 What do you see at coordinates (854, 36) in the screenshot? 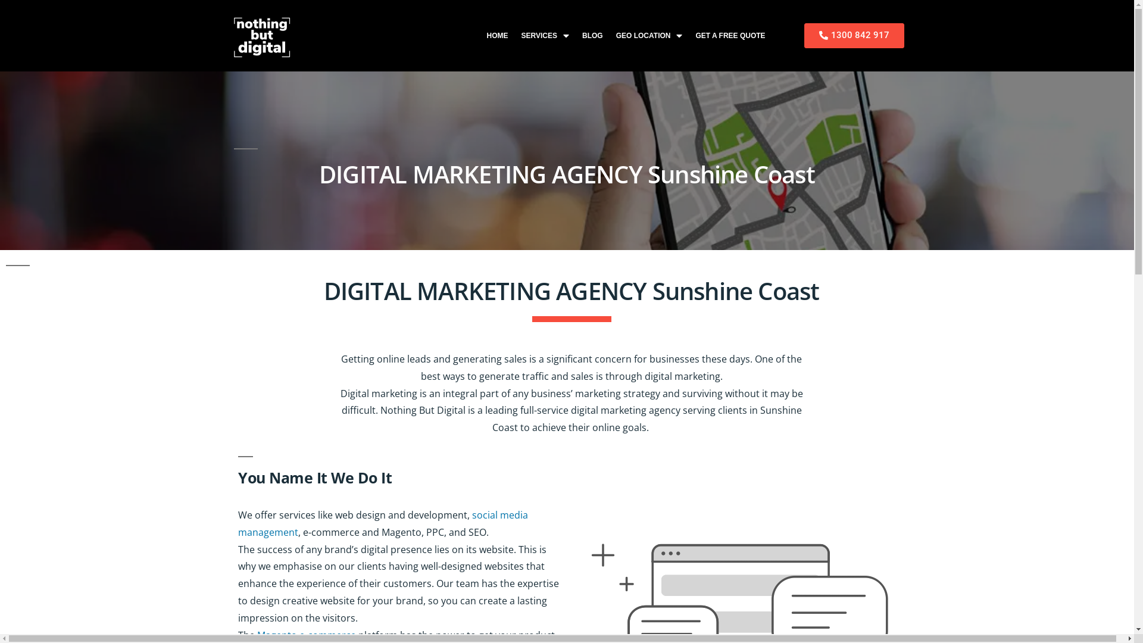
I see `1300 842 917` at bounding box center [854, 36].